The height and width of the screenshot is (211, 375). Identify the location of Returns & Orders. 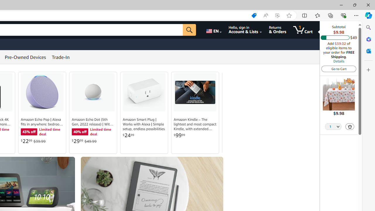
(277, 30).